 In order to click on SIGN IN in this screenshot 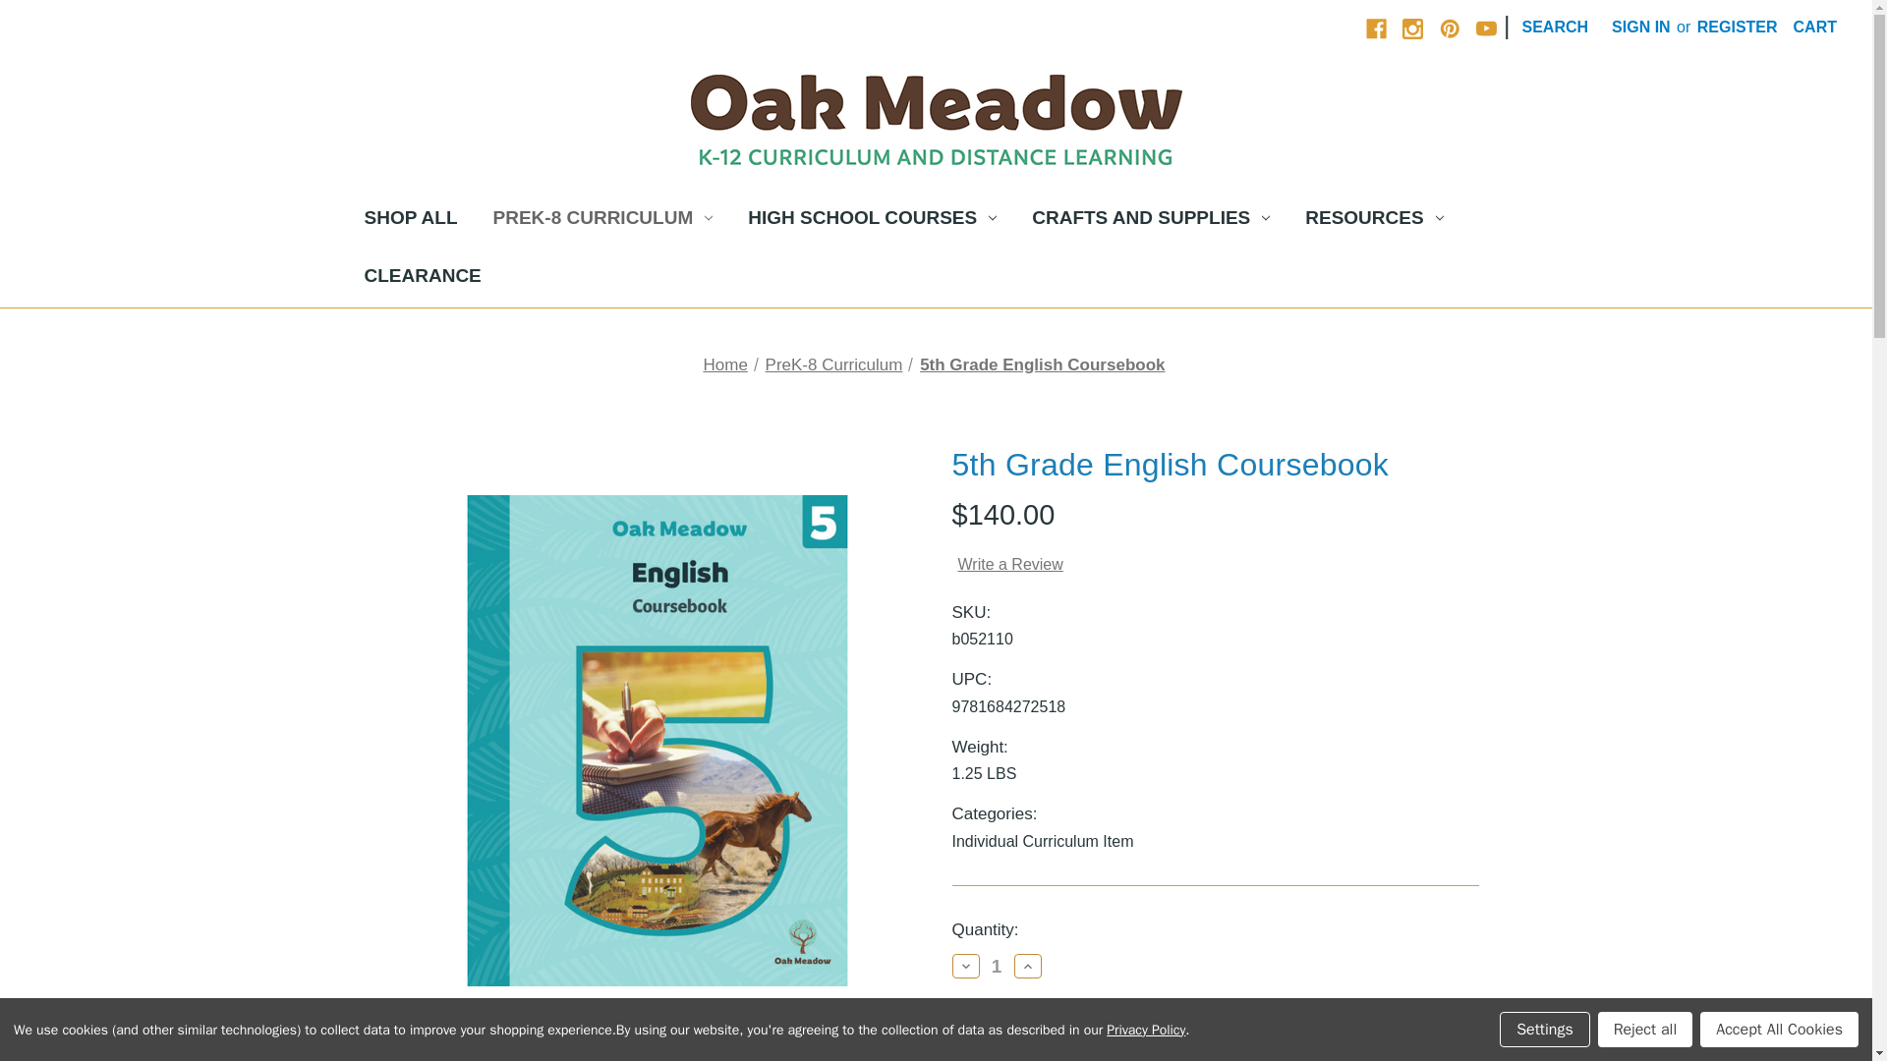, I will do `click(1641, 28)`.